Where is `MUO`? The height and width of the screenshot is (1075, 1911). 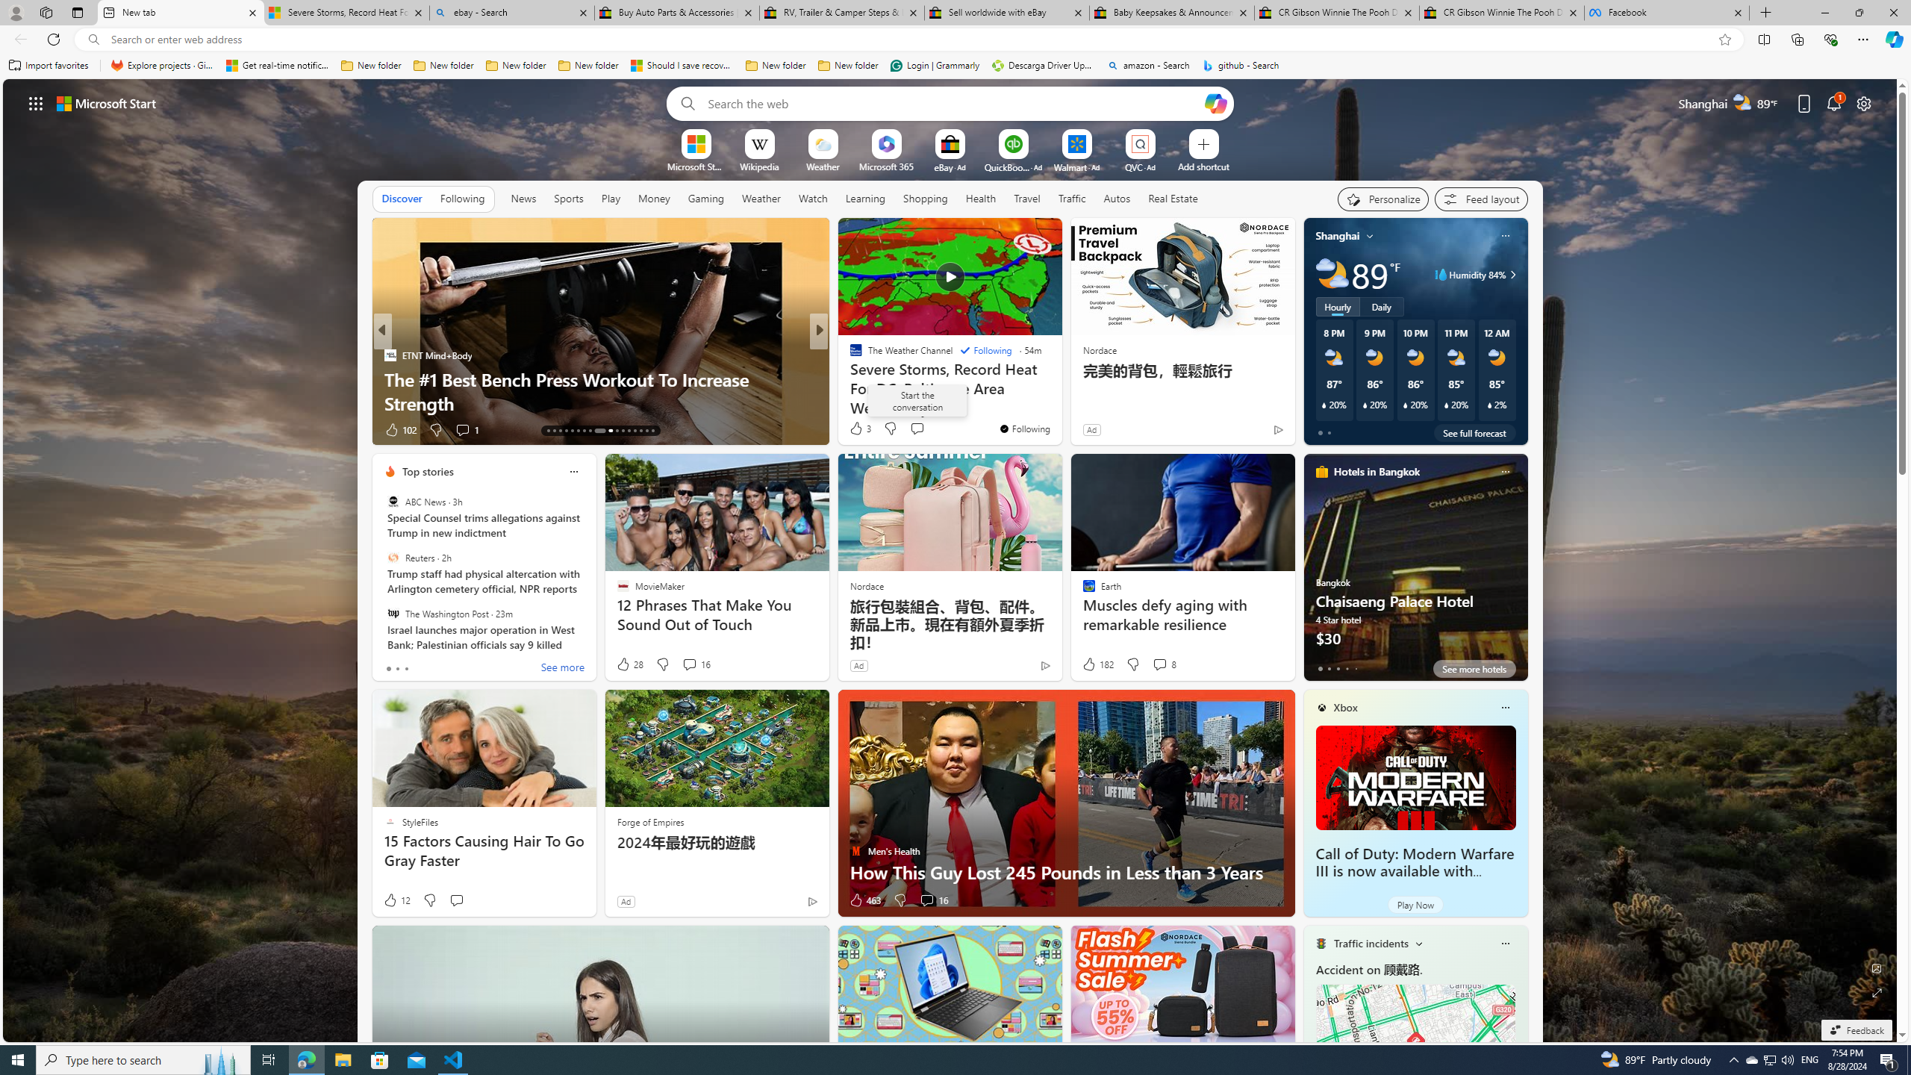
MUO is located at coordinates (849, 378).